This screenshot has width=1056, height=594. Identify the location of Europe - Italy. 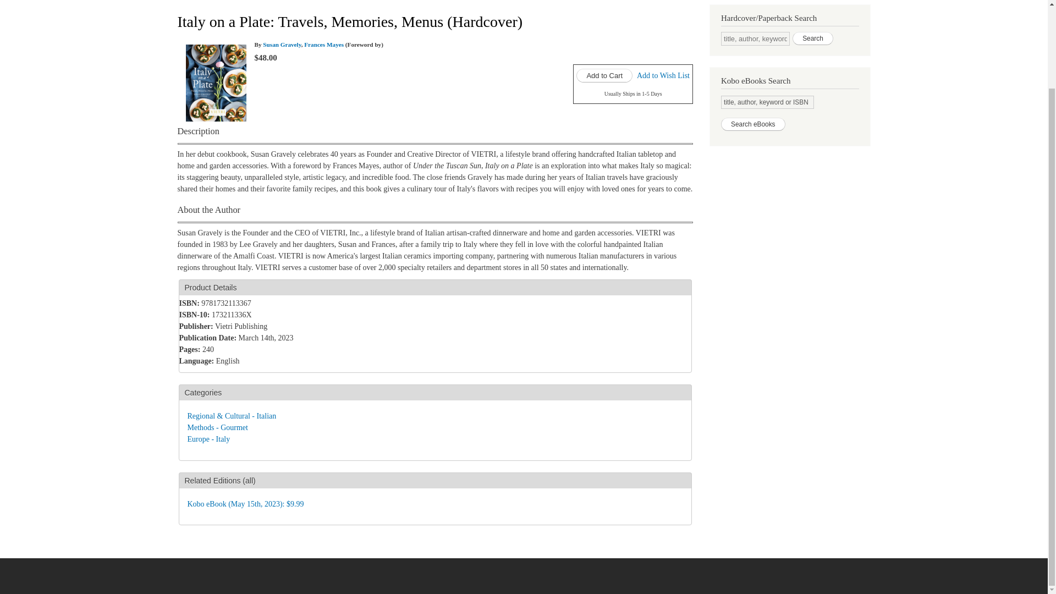
(208, 439).